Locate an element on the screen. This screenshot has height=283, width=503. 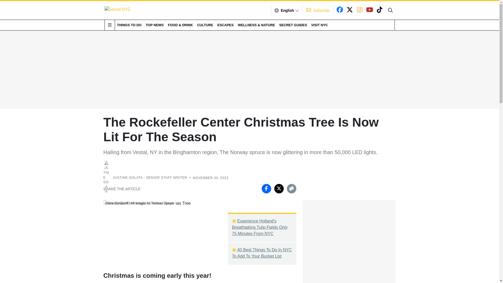
THINGS TO DO is located at coordinates (129, 25).